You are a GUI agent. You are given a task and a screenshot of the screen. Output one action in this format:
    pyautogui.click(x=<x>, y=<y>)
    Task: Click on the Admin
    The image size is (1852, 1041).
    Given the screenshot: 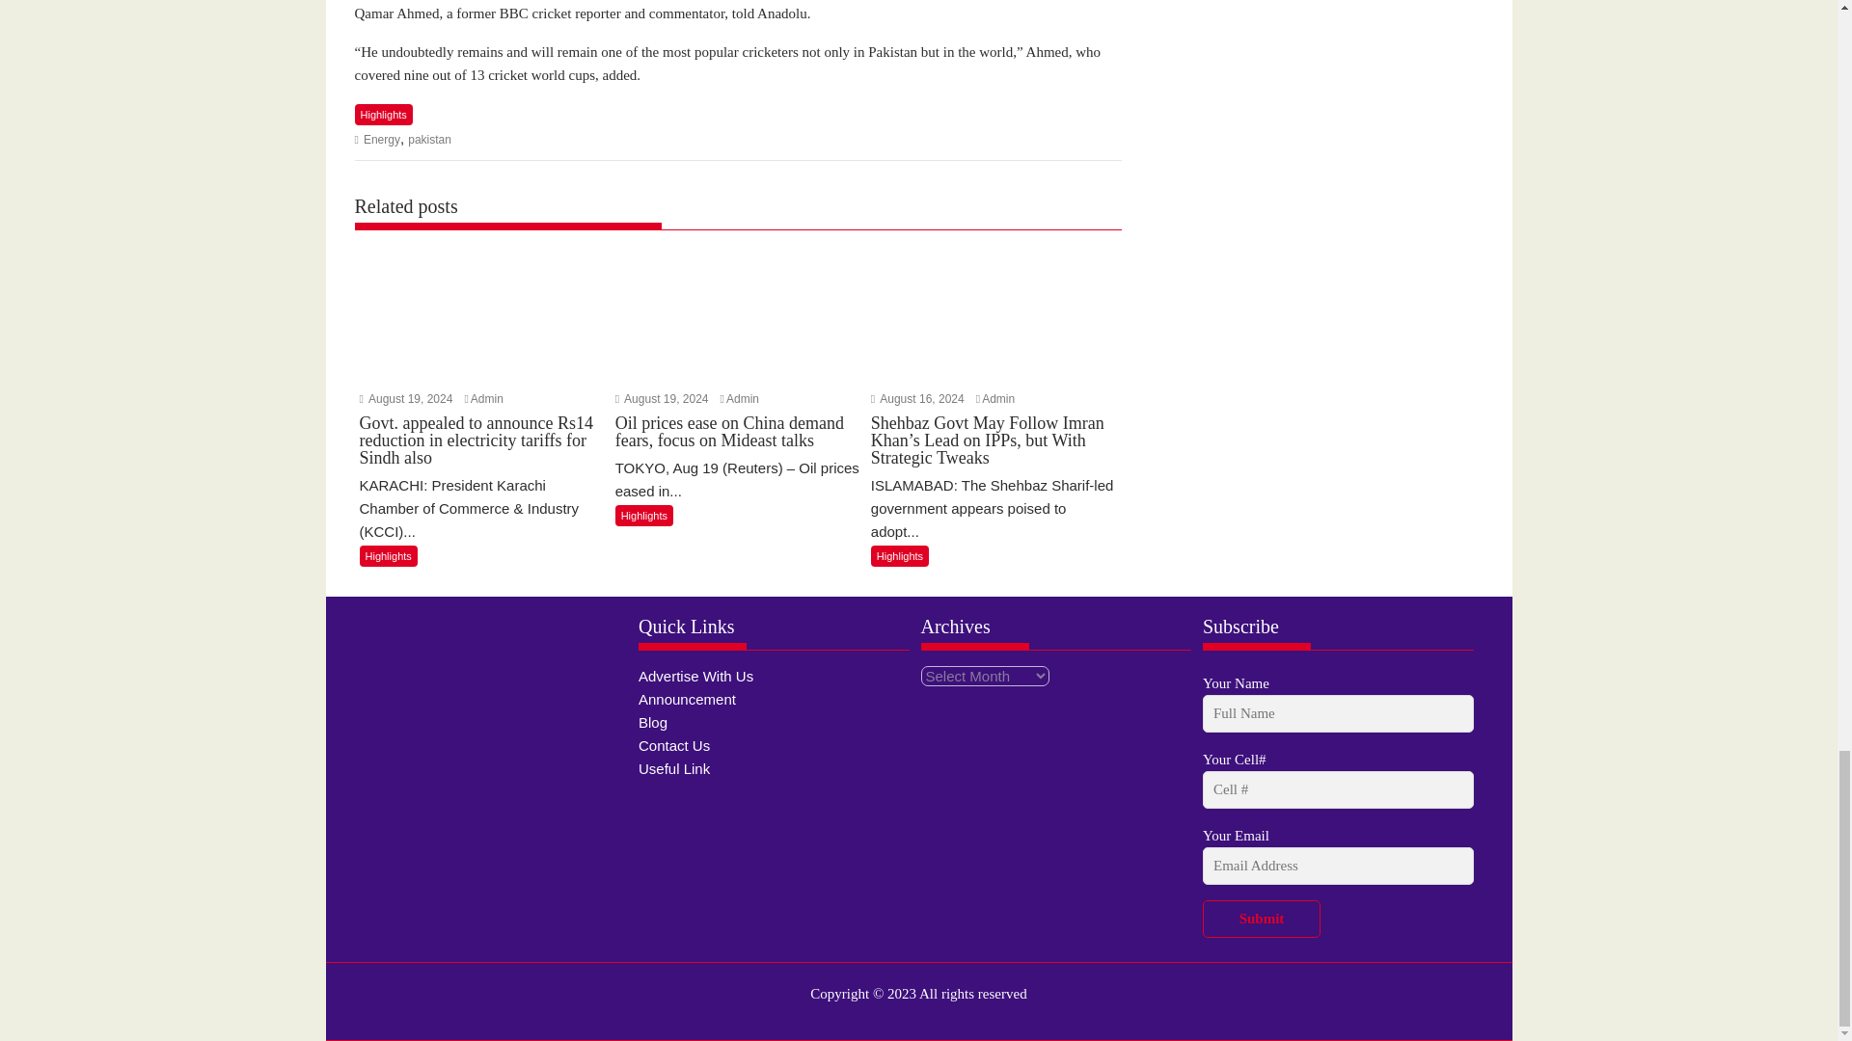 What is the action you would take?
    pyautogui.click(x=997, y=399)
    